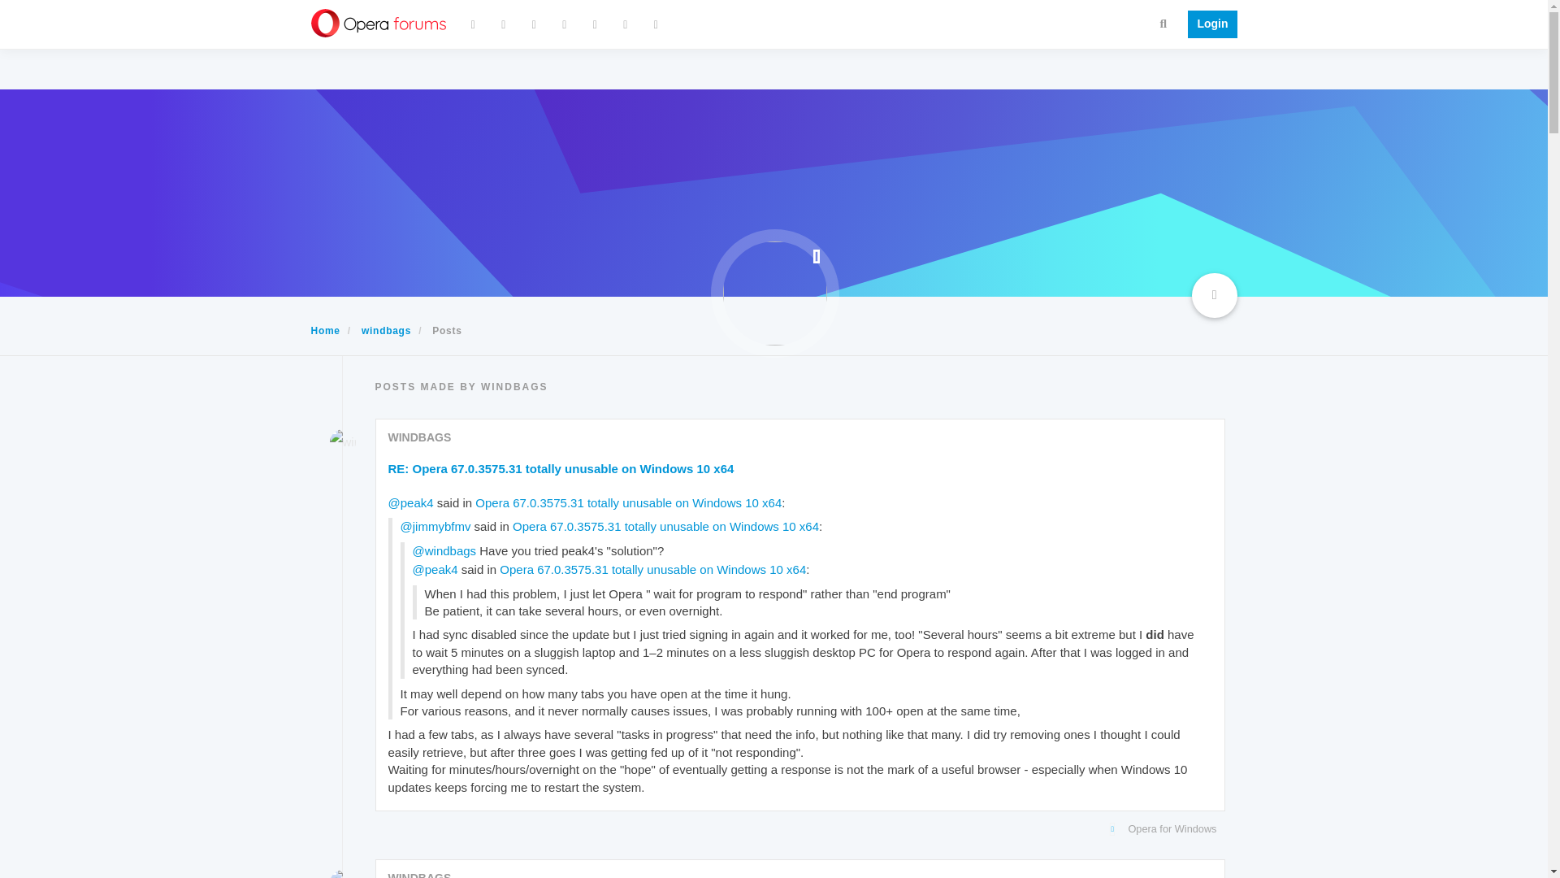  I want to click on windbags, so click(342, 442).